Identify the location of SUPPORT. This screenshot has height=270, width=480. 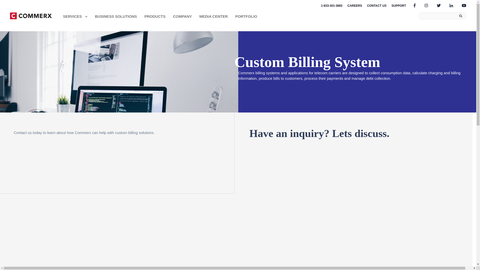
(399, 6).